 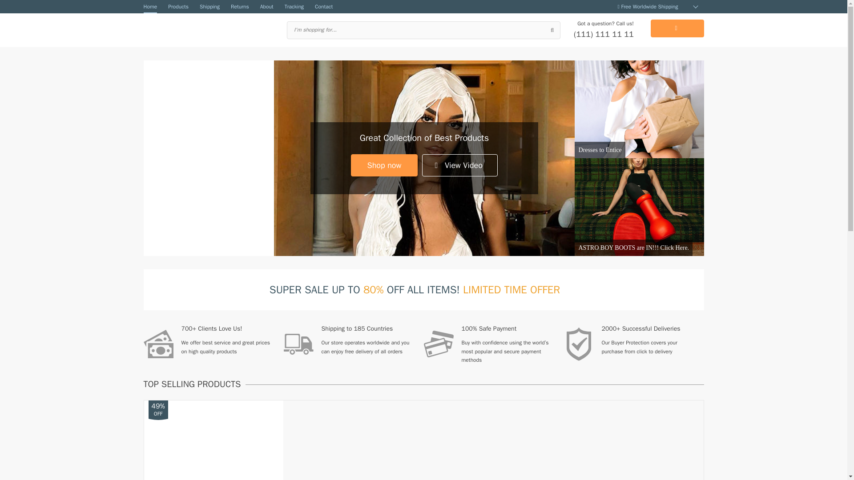 I want to click on TOP SELLING PRODUCTS, so click(x=194, y=384).